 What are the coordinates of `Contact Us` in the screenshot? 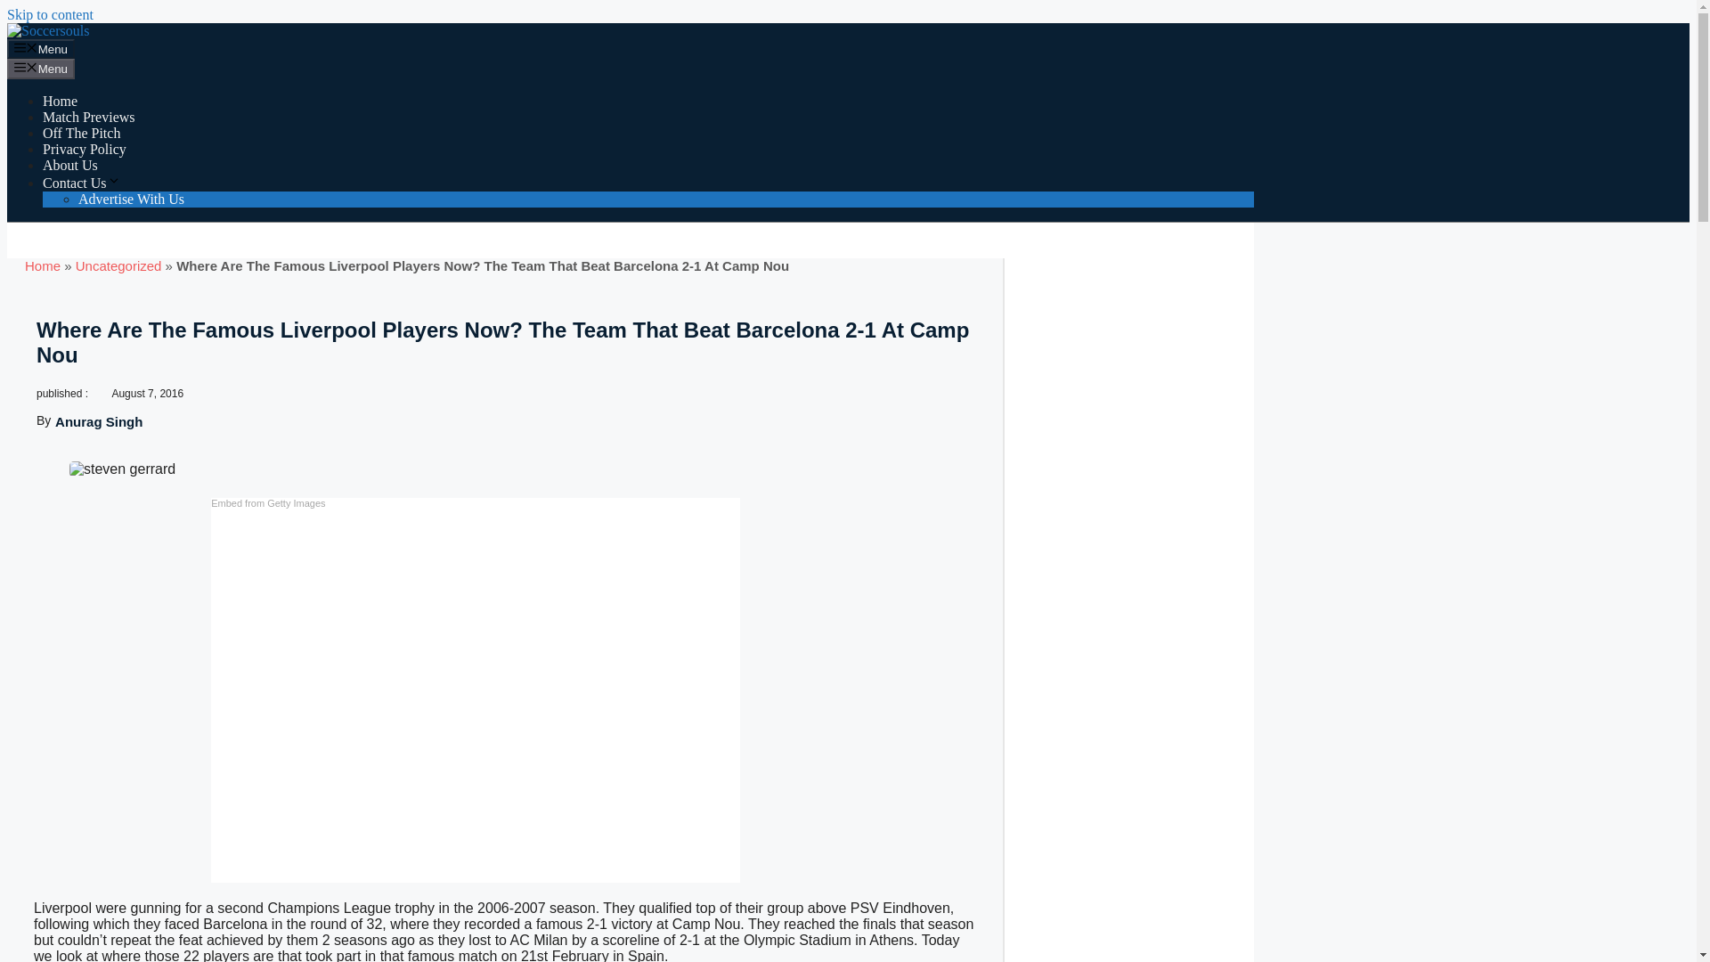 It's located at (82, 182).